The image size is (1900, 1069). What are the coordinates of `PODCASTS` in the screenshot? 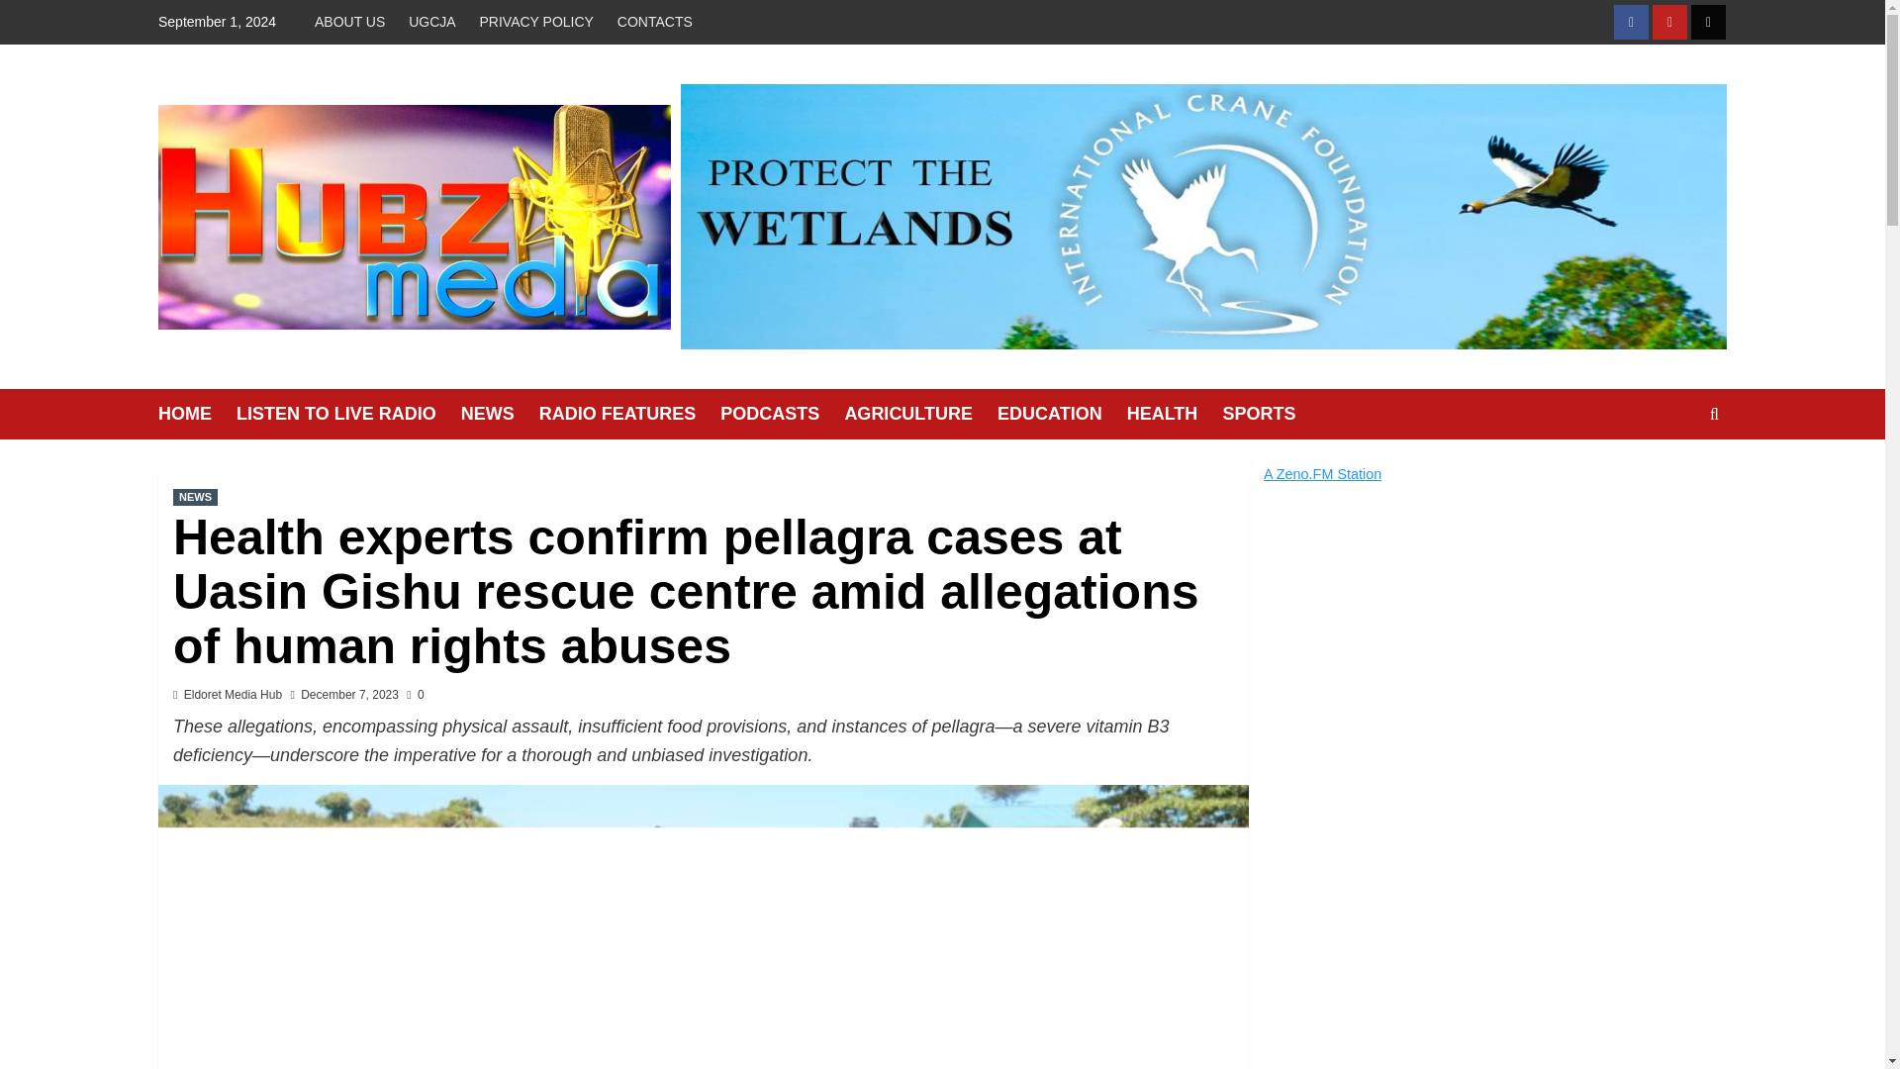 It's located at (782, 414).